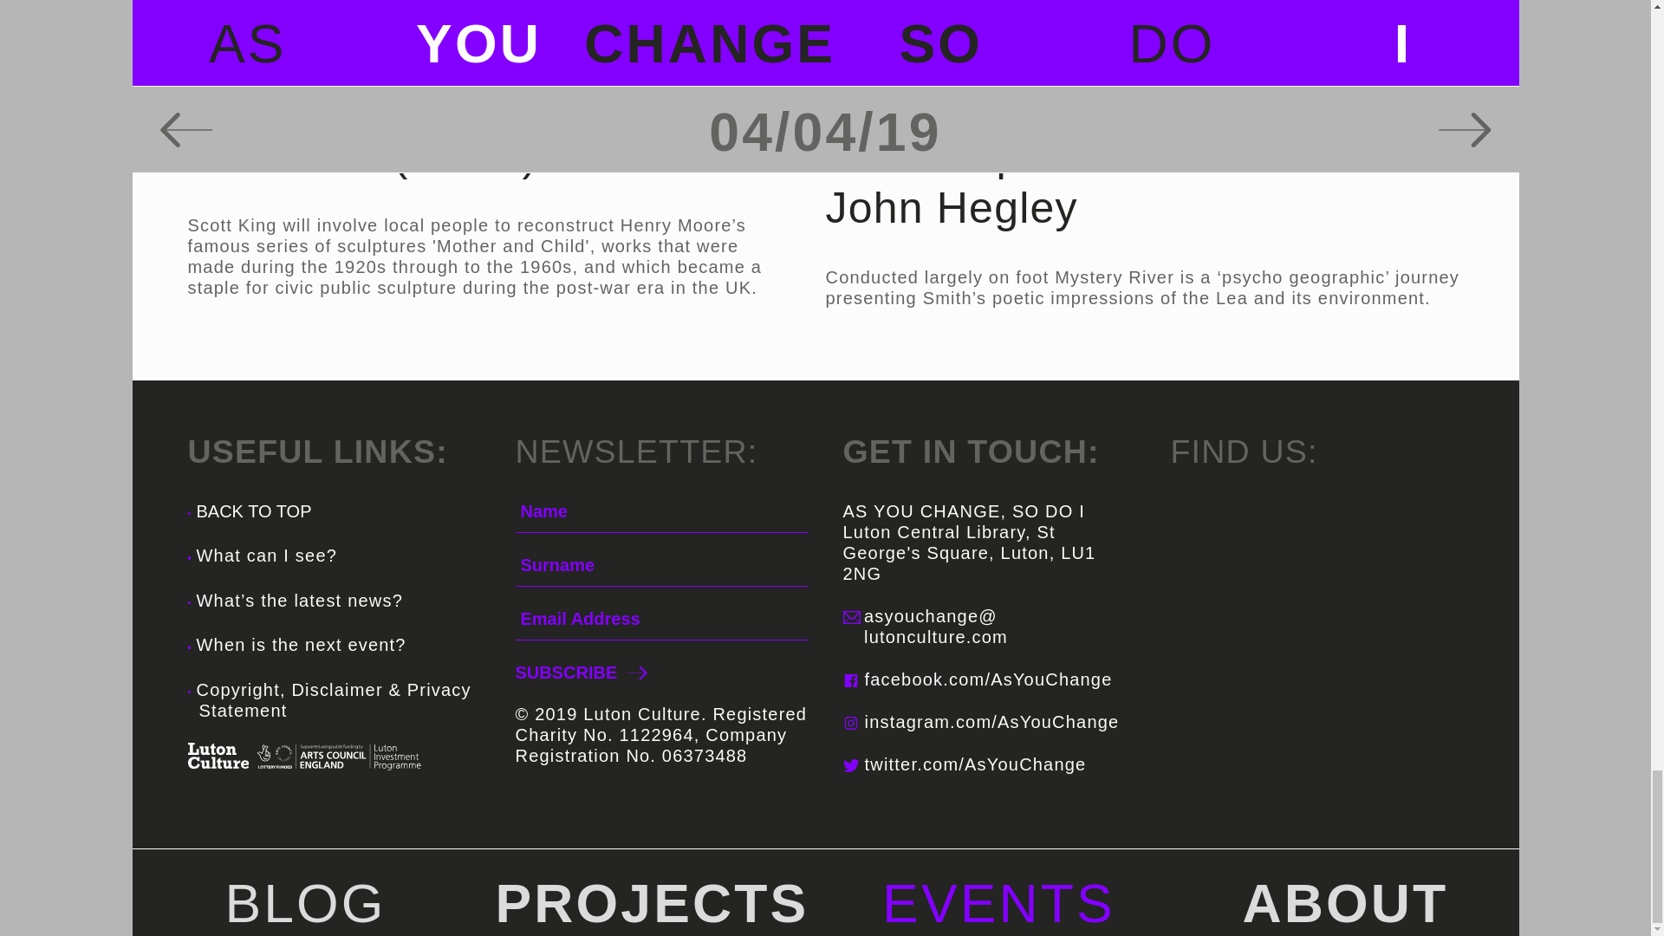 The image size is (1664, 936). I want to click on Luton Culture, so click(217, 754).